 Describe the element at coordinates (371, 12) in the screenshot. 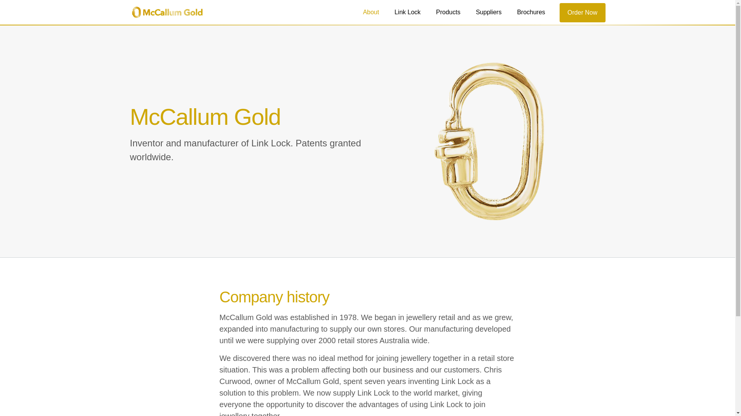

I see `About` at that location.